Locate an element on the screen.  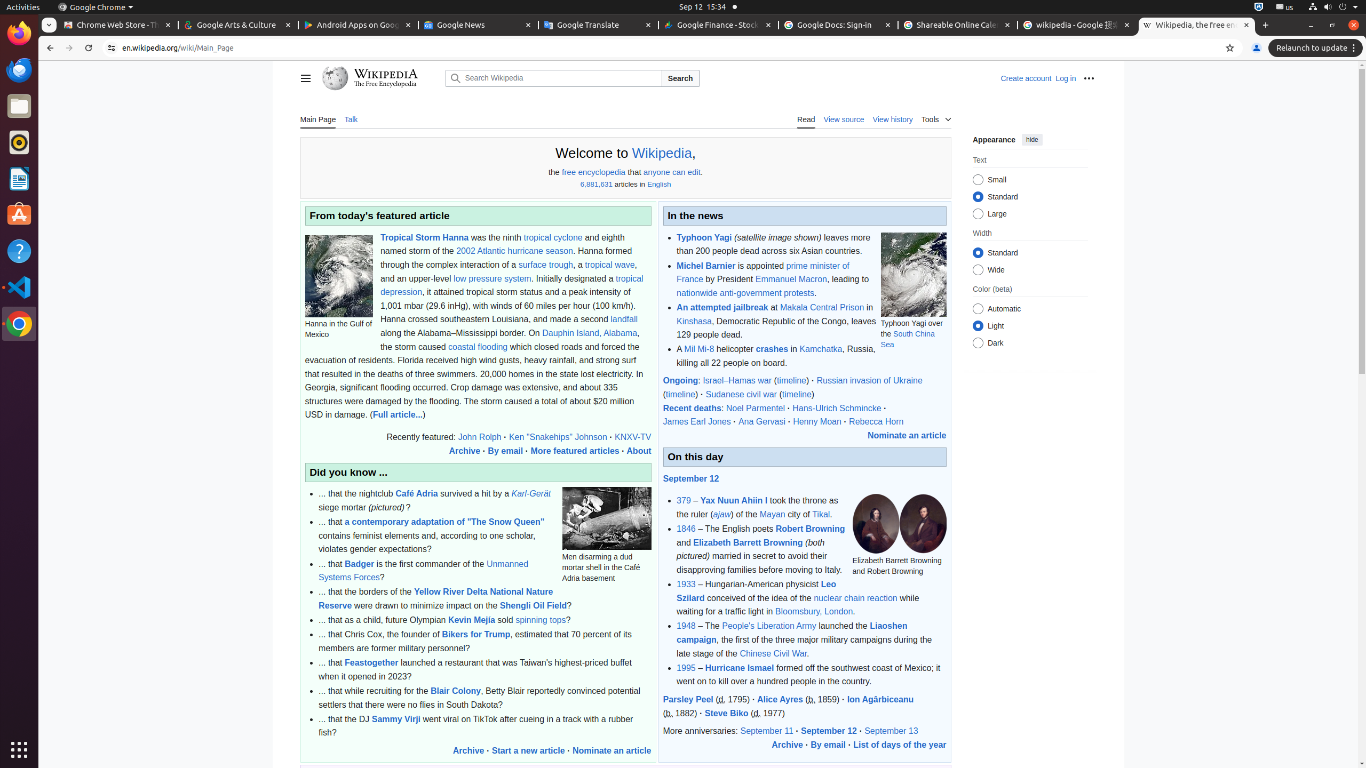
Android Apps on Google Play - Memory usage - 103 MB is located at coordinates (359, 26).